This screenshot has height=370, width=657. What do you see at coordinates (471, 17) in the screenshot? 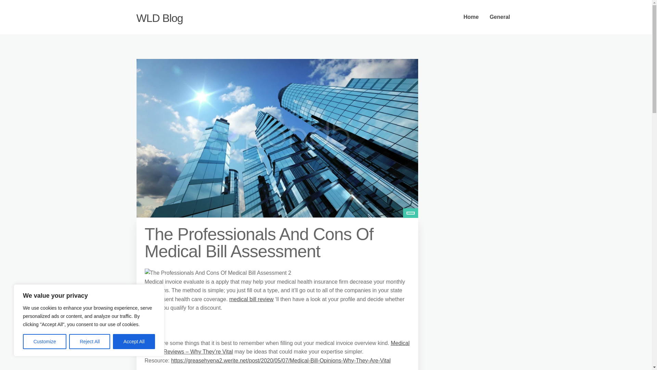
I see `Home` at bounding box center [471, 17].